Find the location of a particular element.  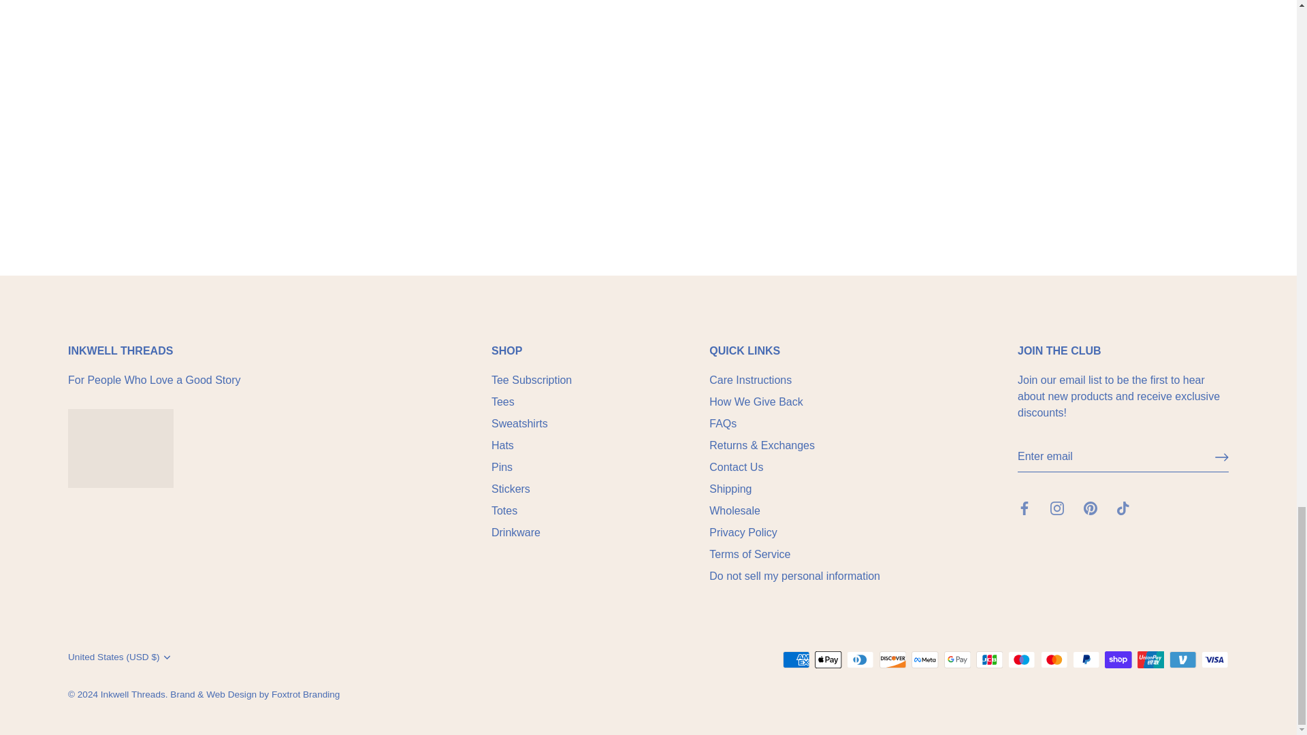

Diners Club is located at coordinates (860, 659).